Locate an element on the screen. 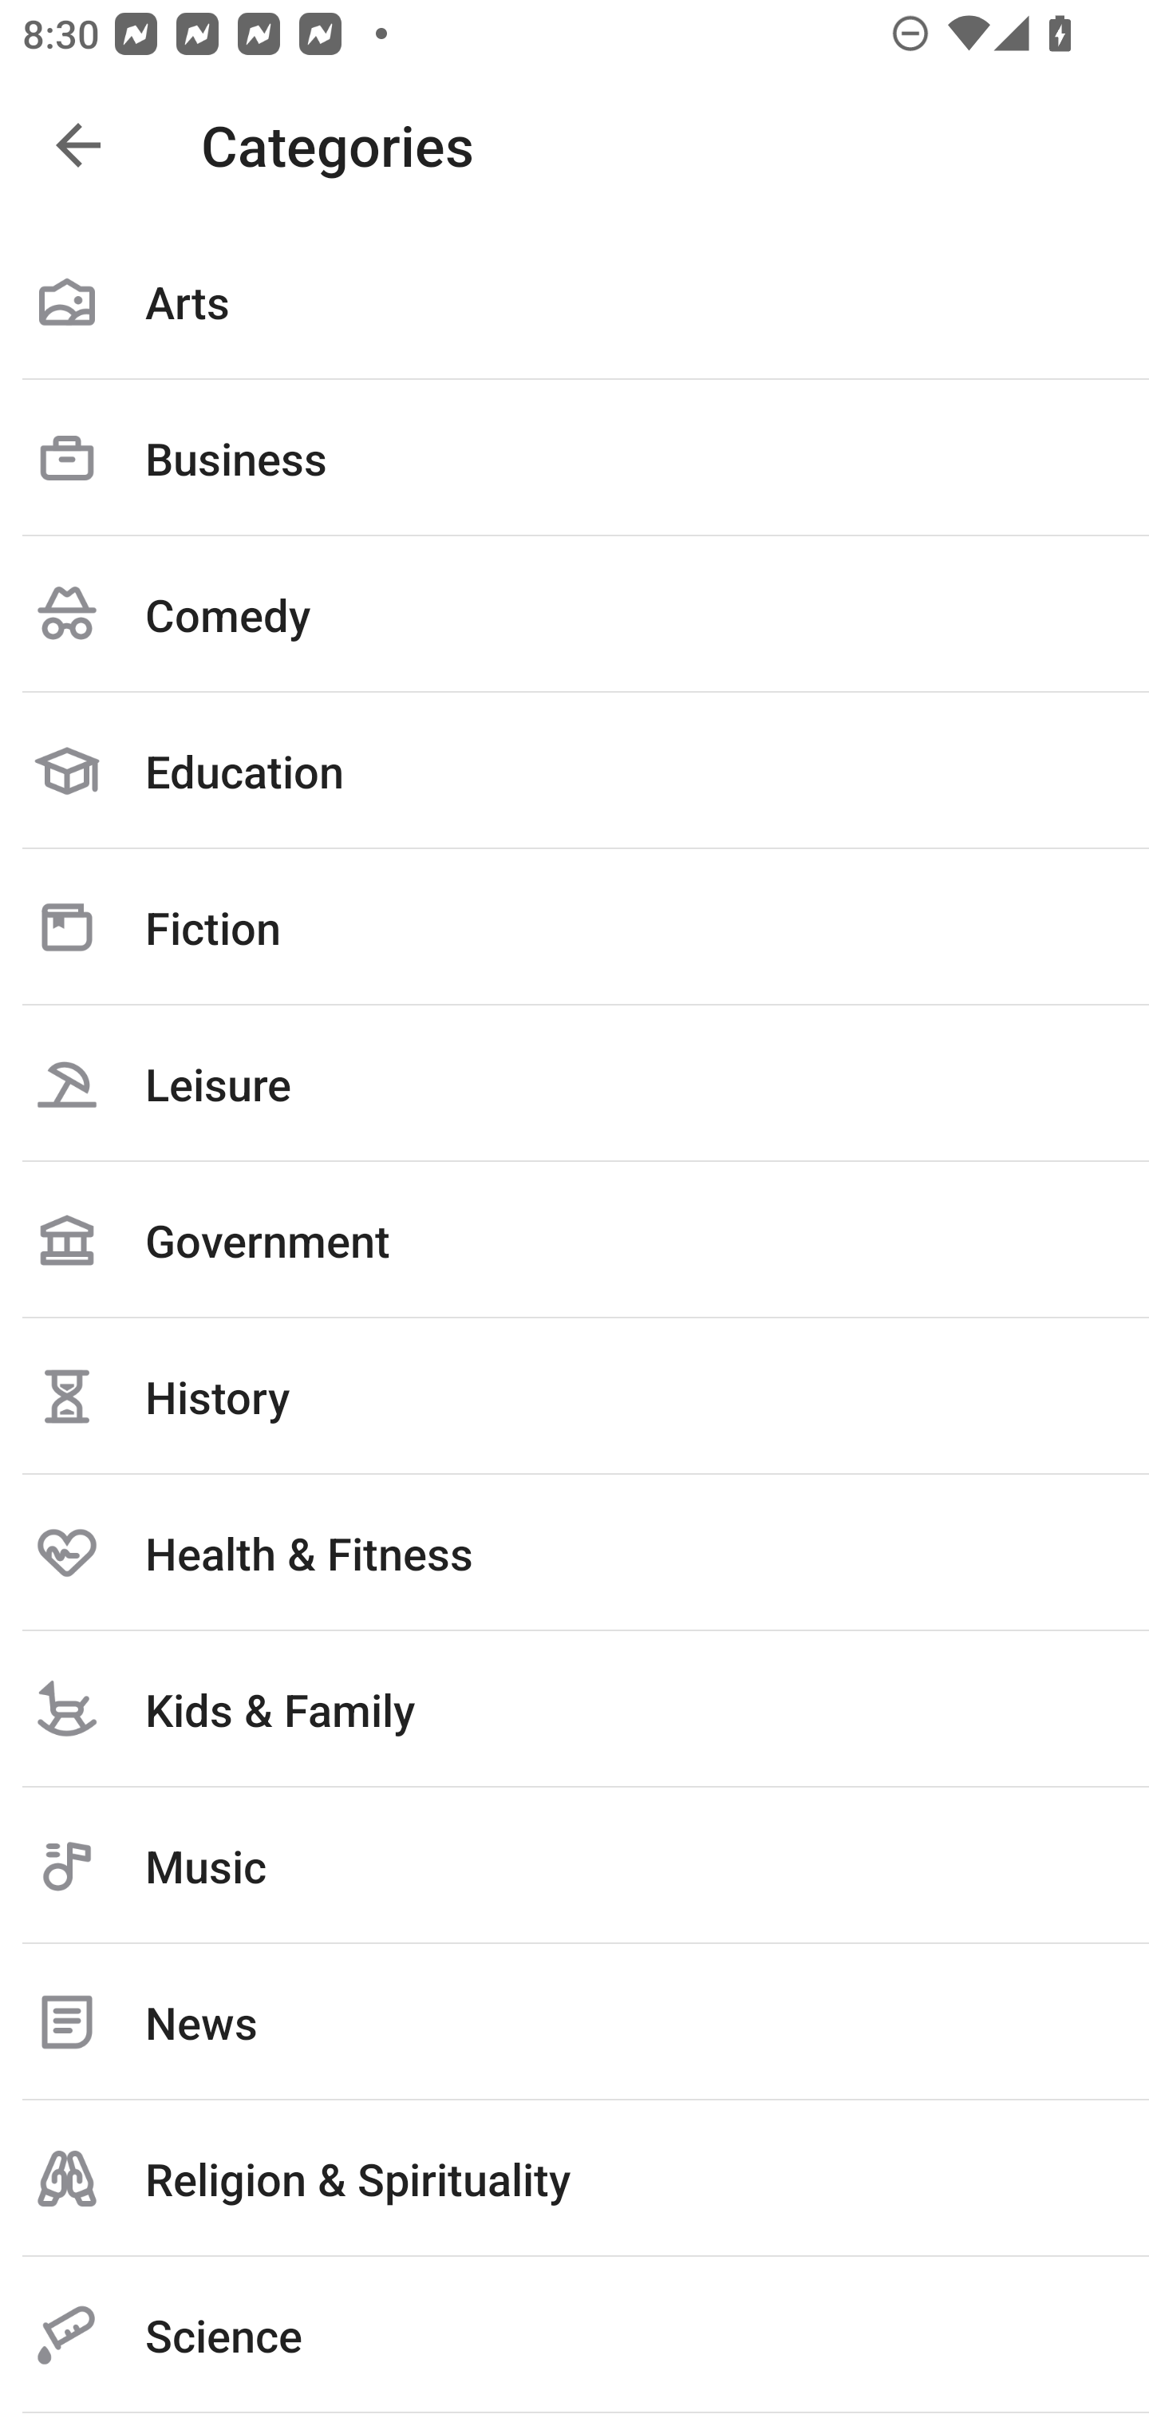  Music is located at coordinates (574, 1866).